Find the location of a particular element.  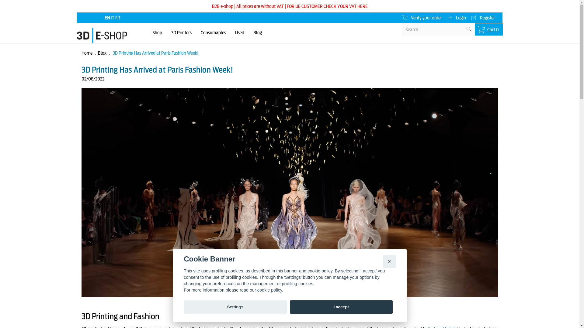

FR is located at coordinates (118, 18).